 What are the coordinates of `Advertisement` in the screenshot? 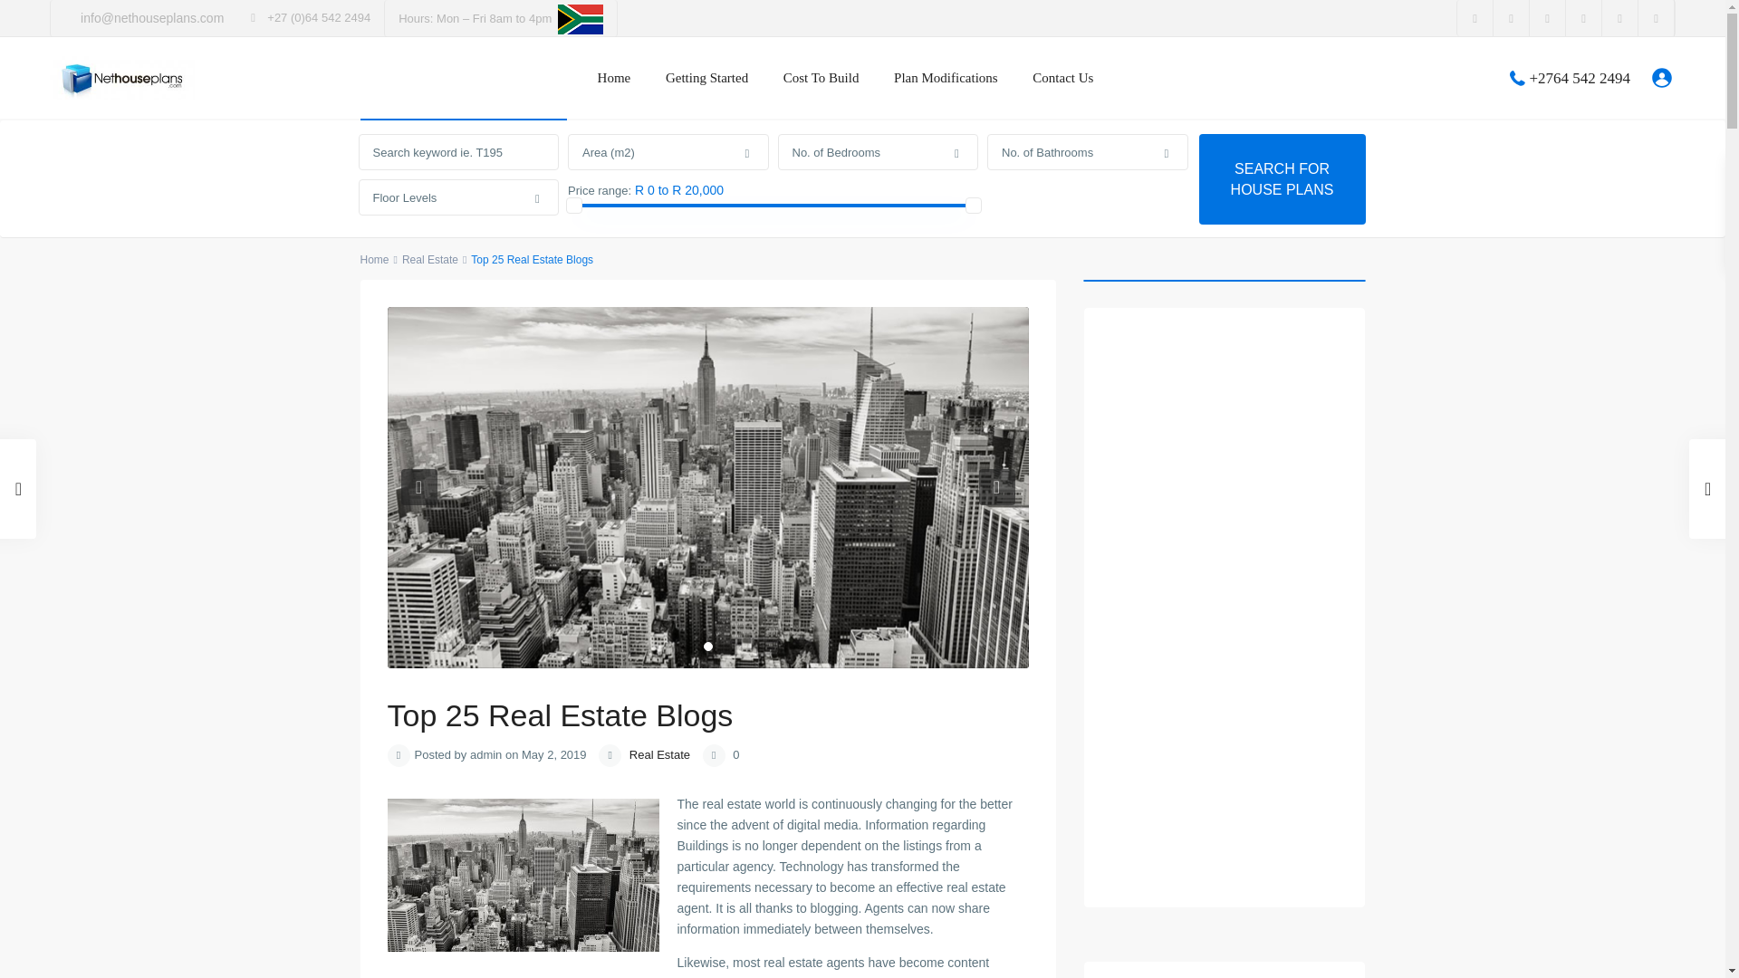 It's located at (1225, 607).